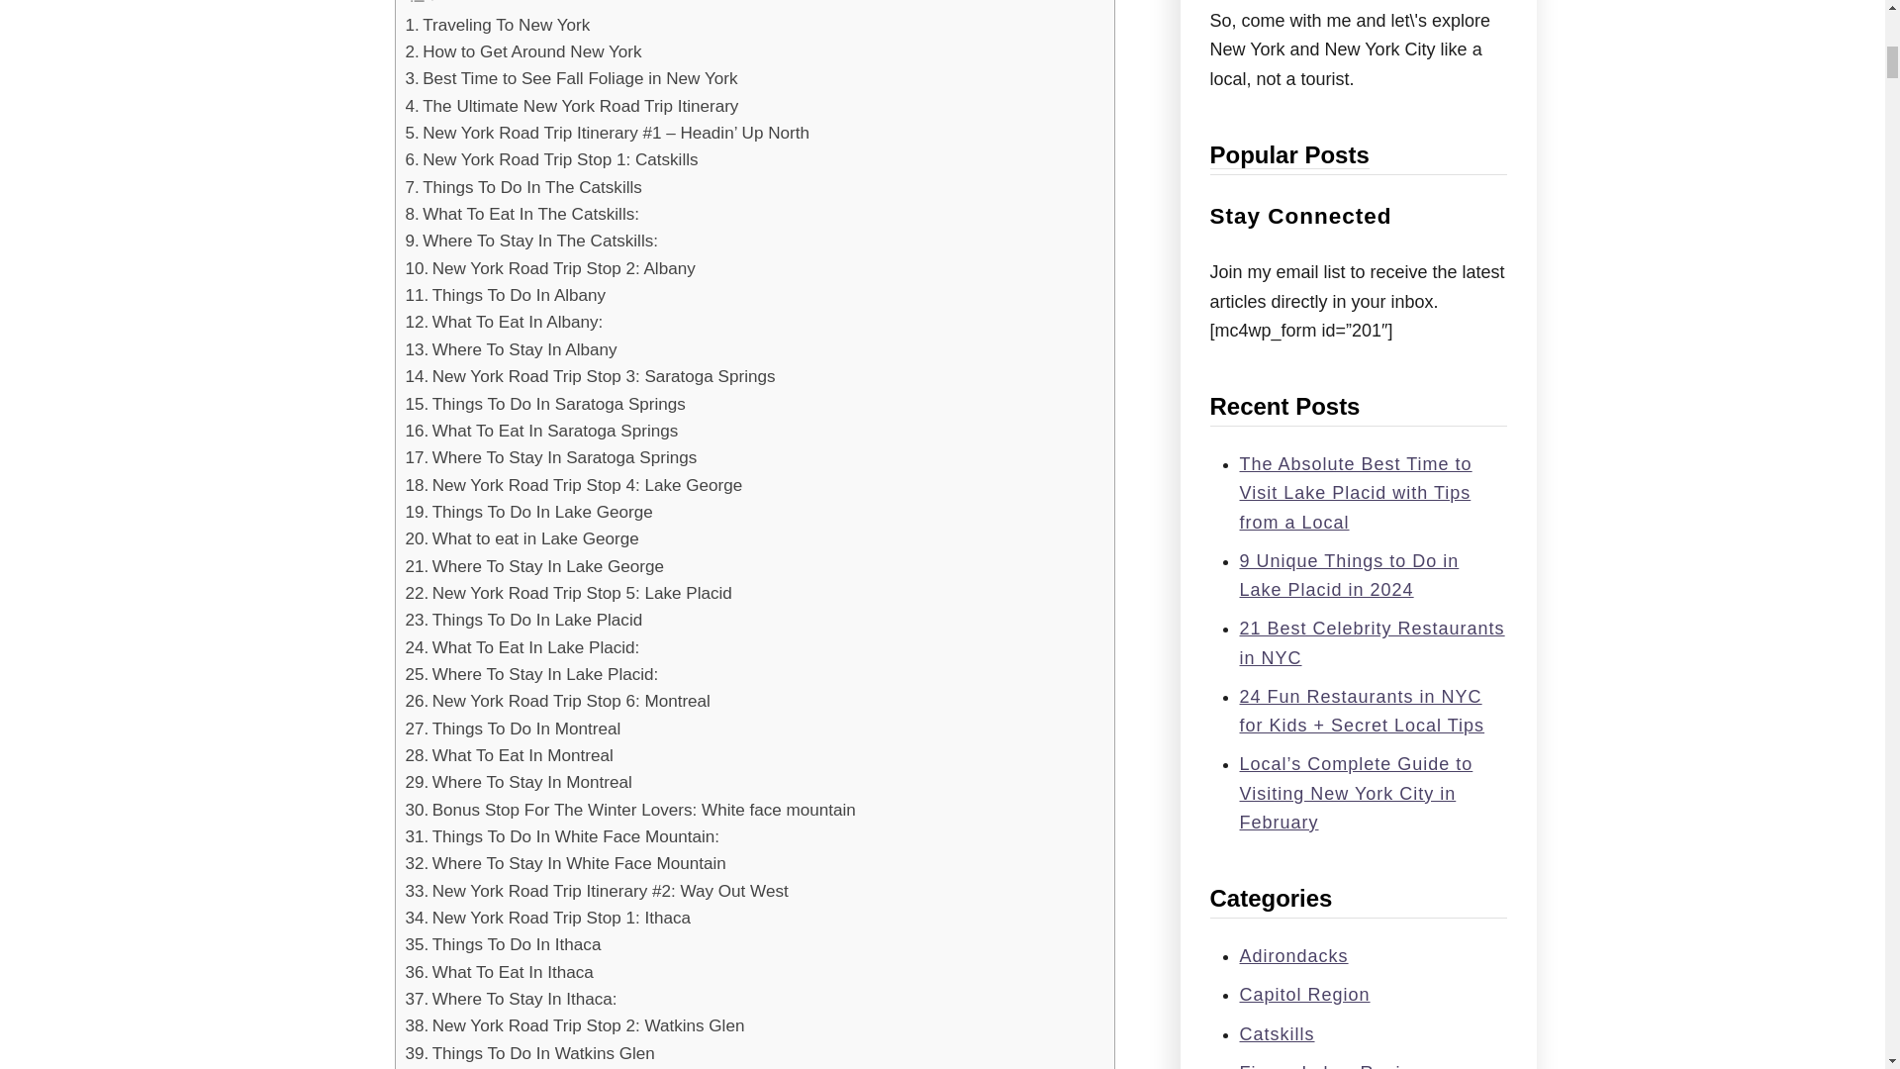 The image size is (1900, 1069). I want to click on How to Get Around New York, so click(523, 51).